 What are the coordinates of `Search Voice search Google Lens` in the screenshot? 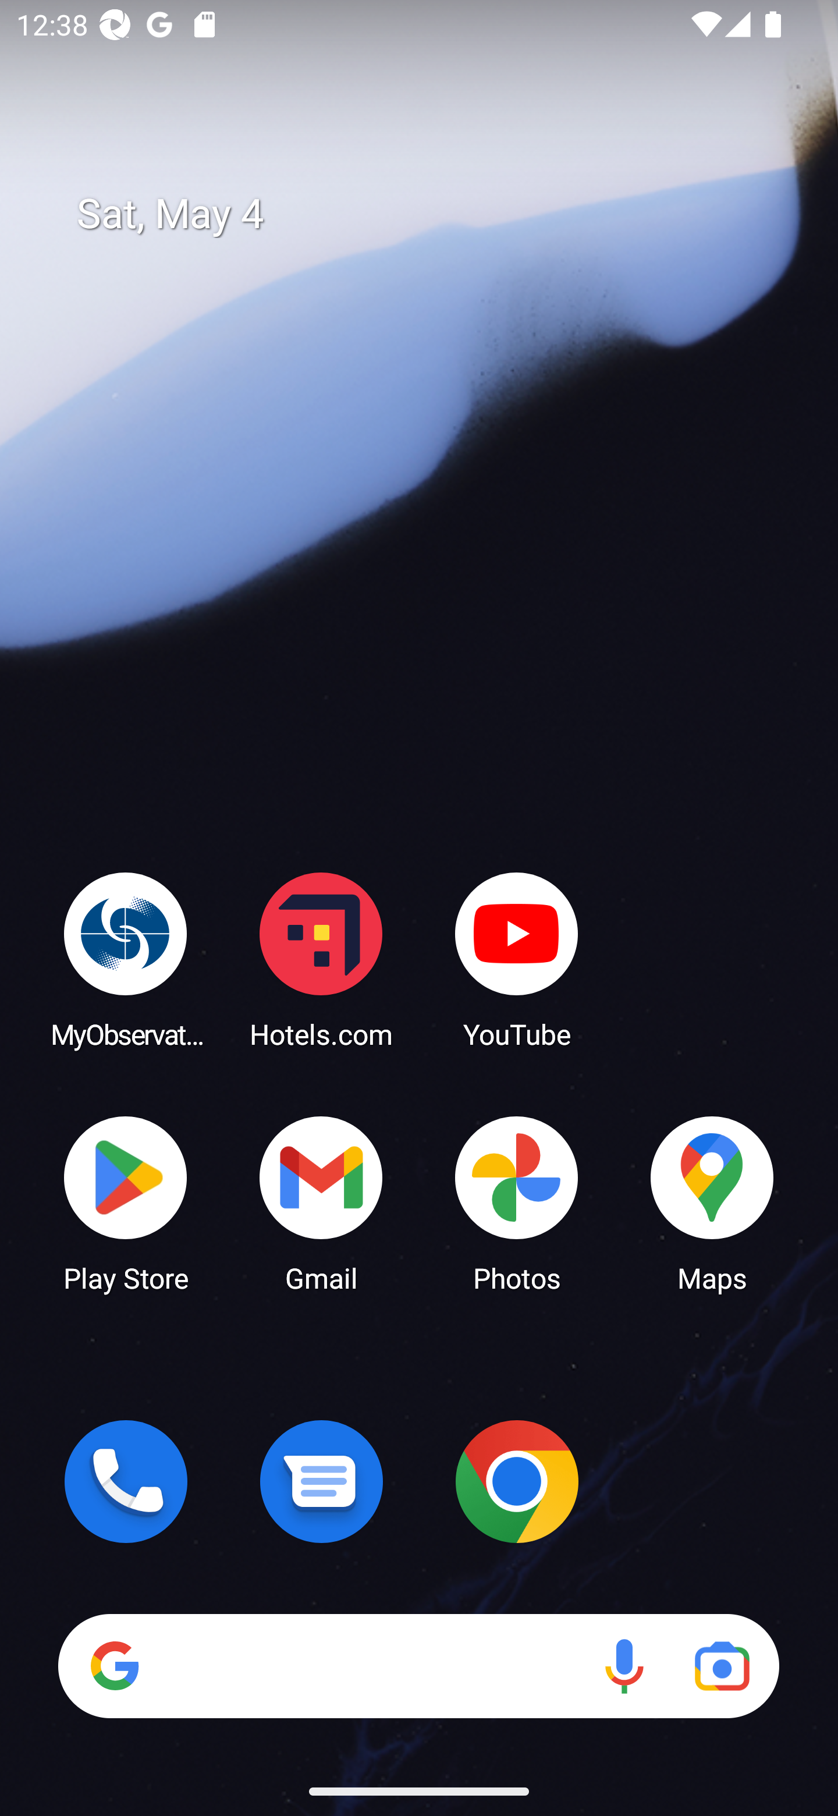 It's located at (418, 1666).